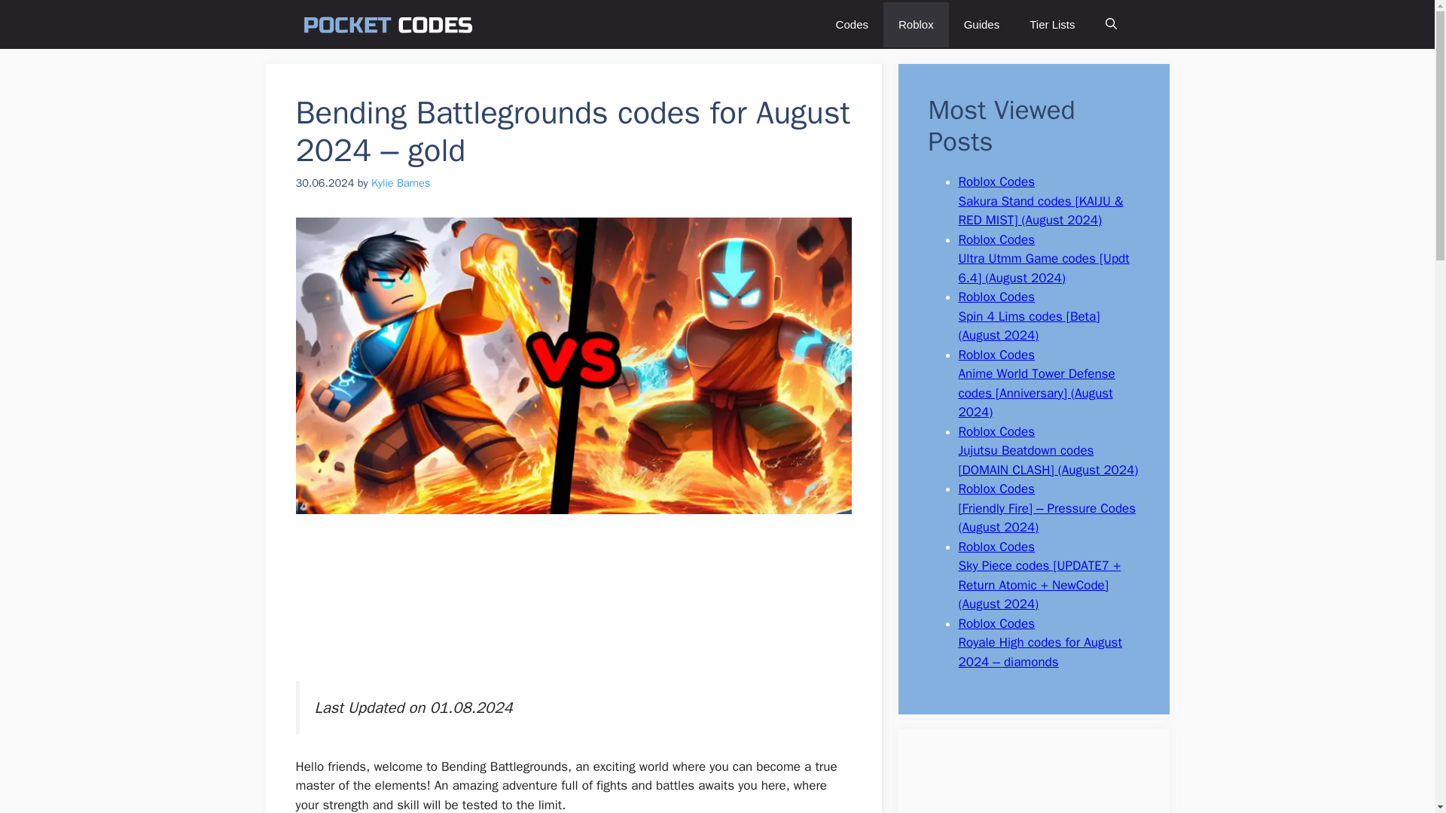 The width and height of the screenshot is (1446, 813). Describe the element at coordinates (1052, 24) in the screenshot. I see `Tier Lists` at that location.